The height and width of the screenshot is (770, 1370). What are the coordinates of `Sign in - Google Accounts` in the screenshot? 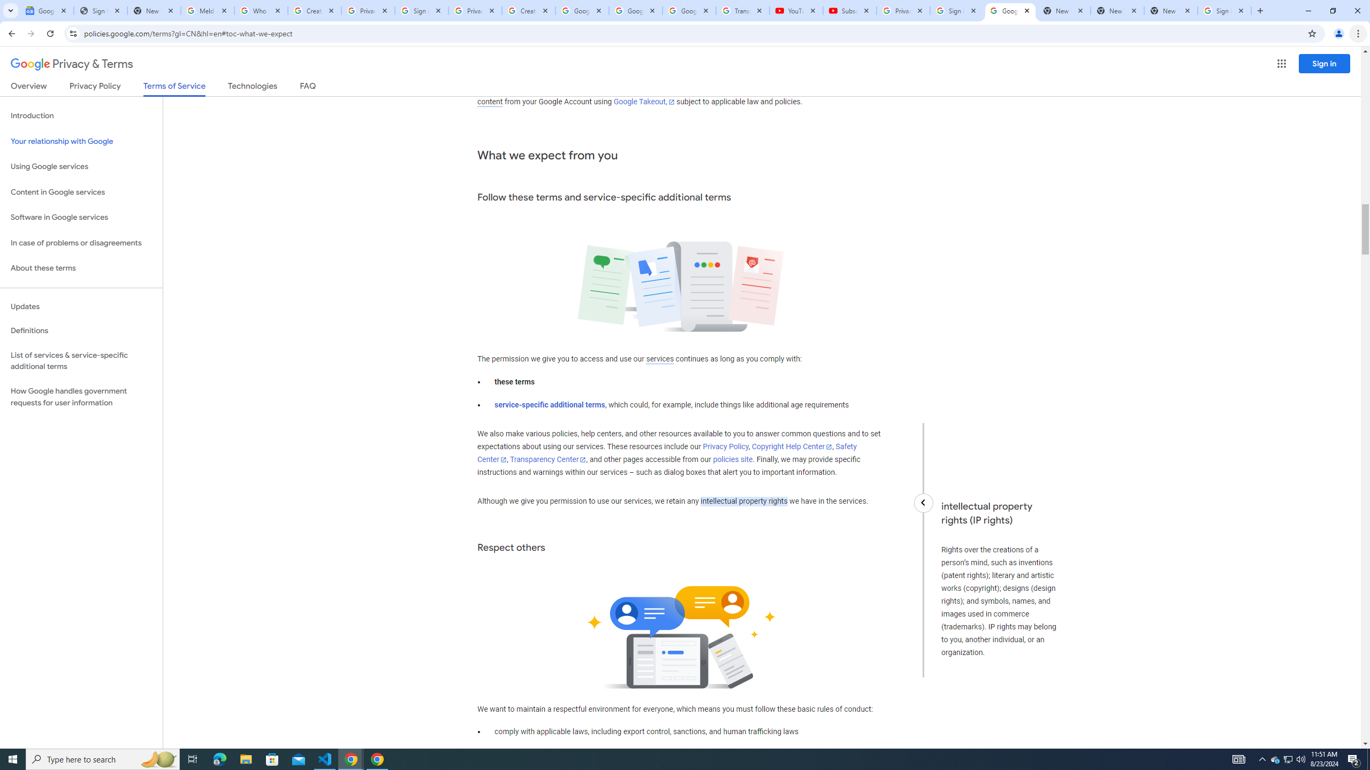 It's located at (422, 11).